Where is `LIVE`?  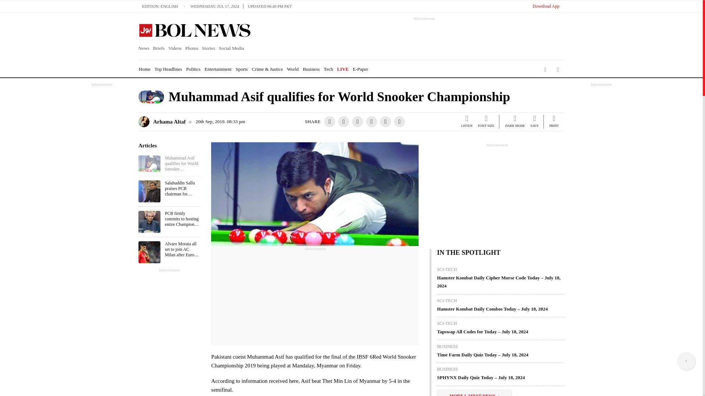
LIVE is located at coordinates (343, 69).